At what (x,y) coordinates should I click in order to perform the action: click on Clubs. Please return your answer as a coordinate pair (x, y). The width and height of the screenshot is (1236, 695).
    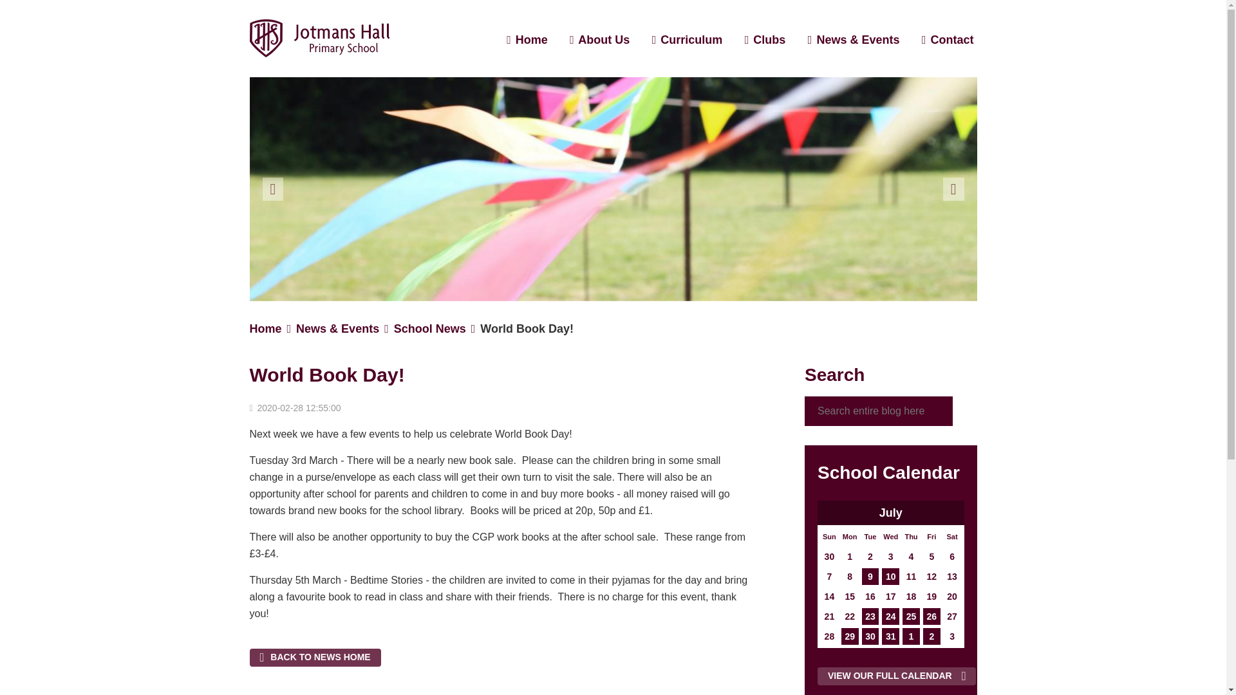
    Looking at the image, I should click on (769, 40).